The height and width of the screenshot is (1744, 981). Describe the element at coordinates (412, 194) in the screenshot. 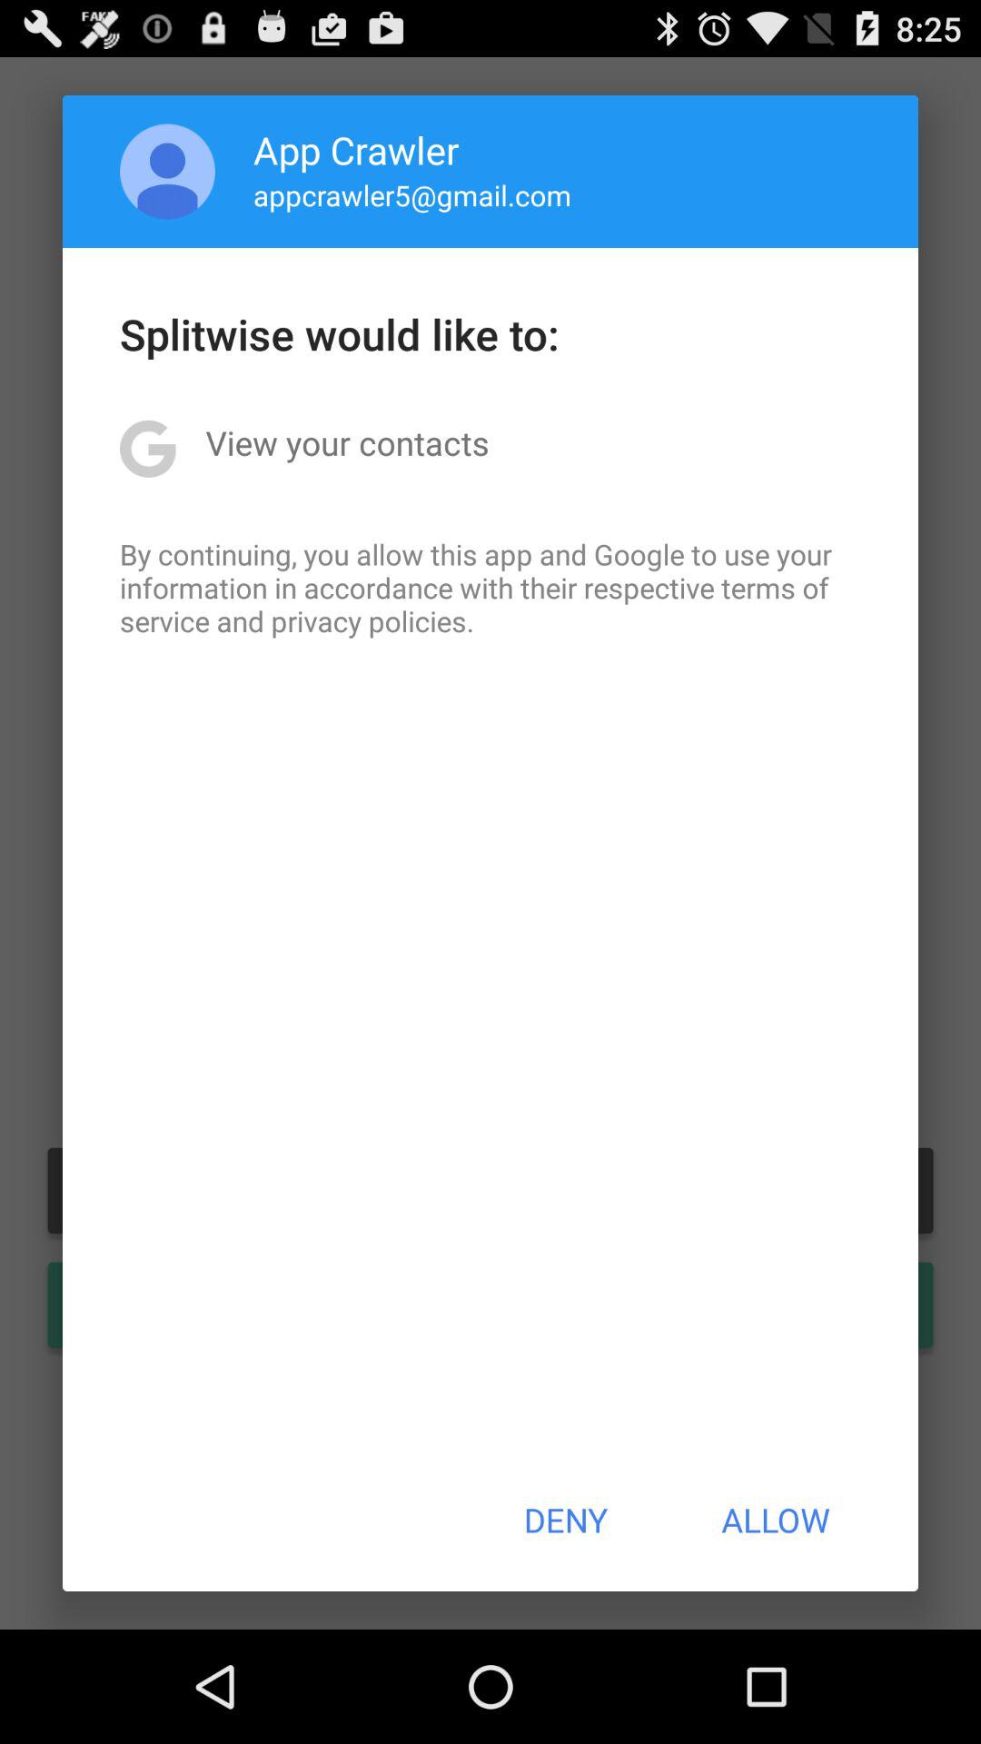

I see `press appcrawler5@gmail.com app` at that location.